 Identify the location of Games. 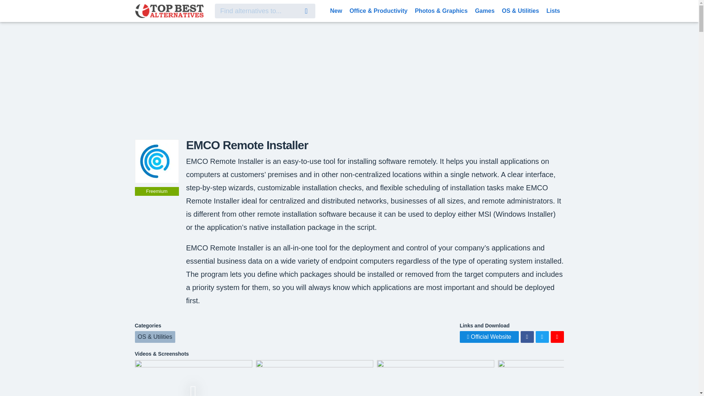
(484, 10).